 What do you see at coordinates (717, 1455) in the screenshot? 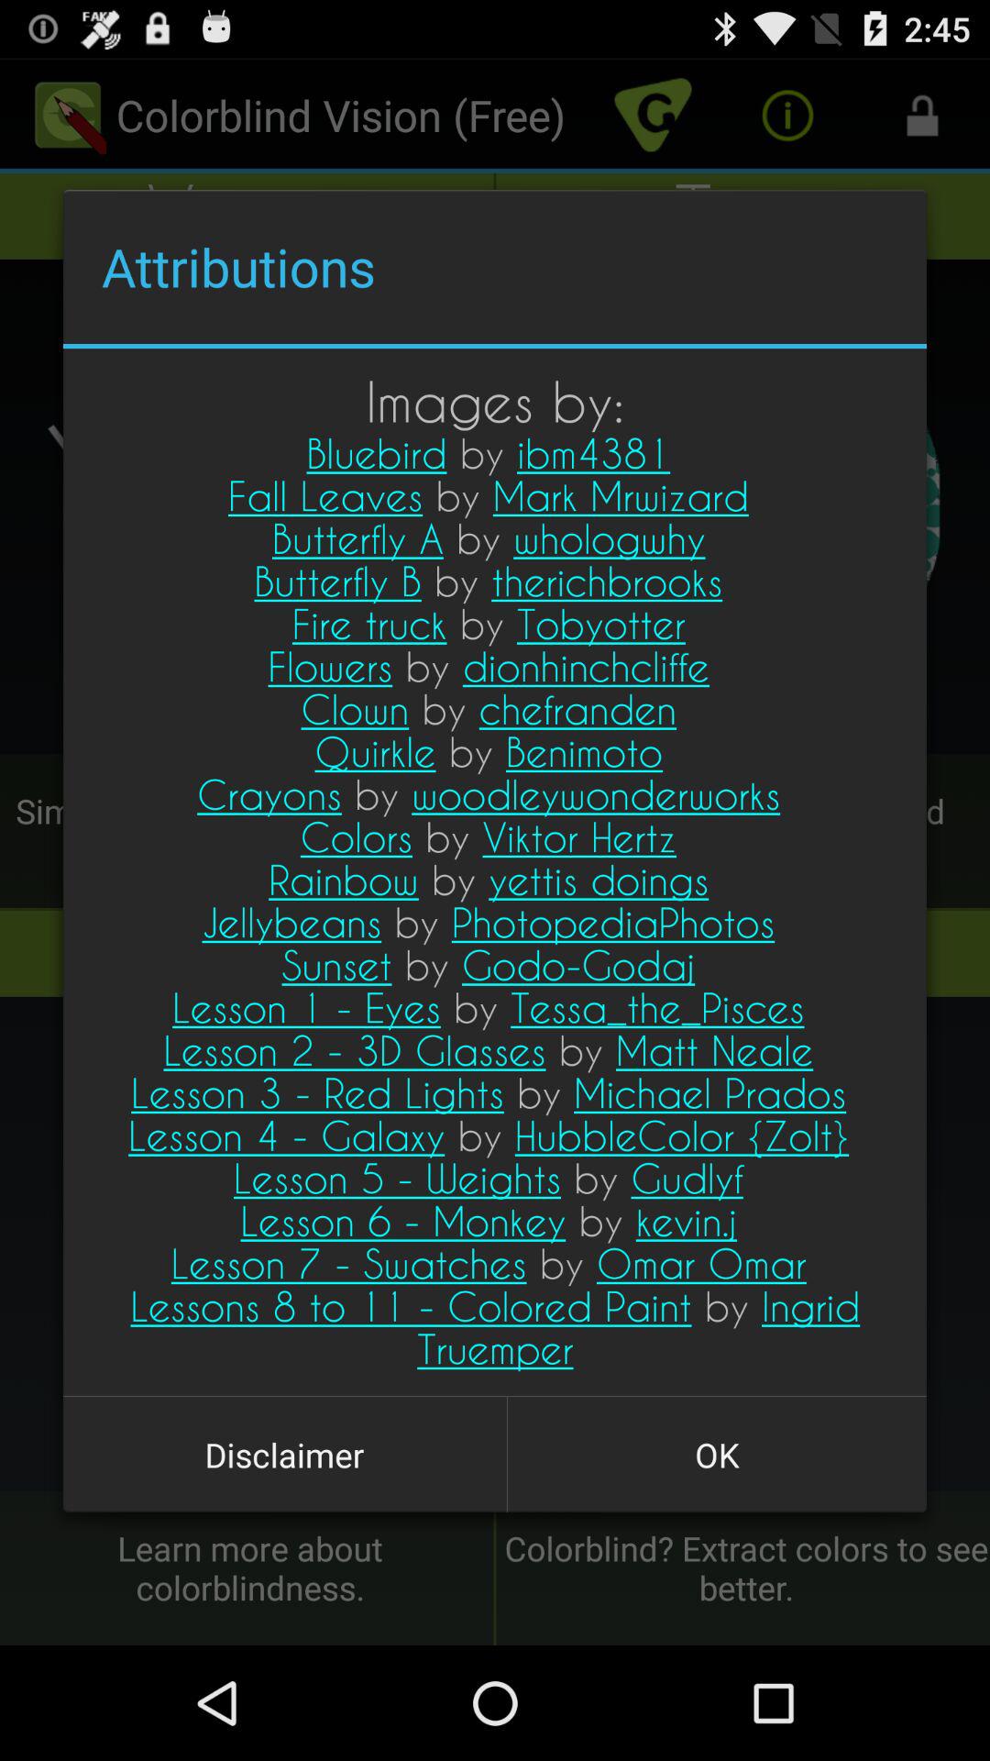
I see `turn off item at the bottom right corner` at bounding box center [717, 1455].